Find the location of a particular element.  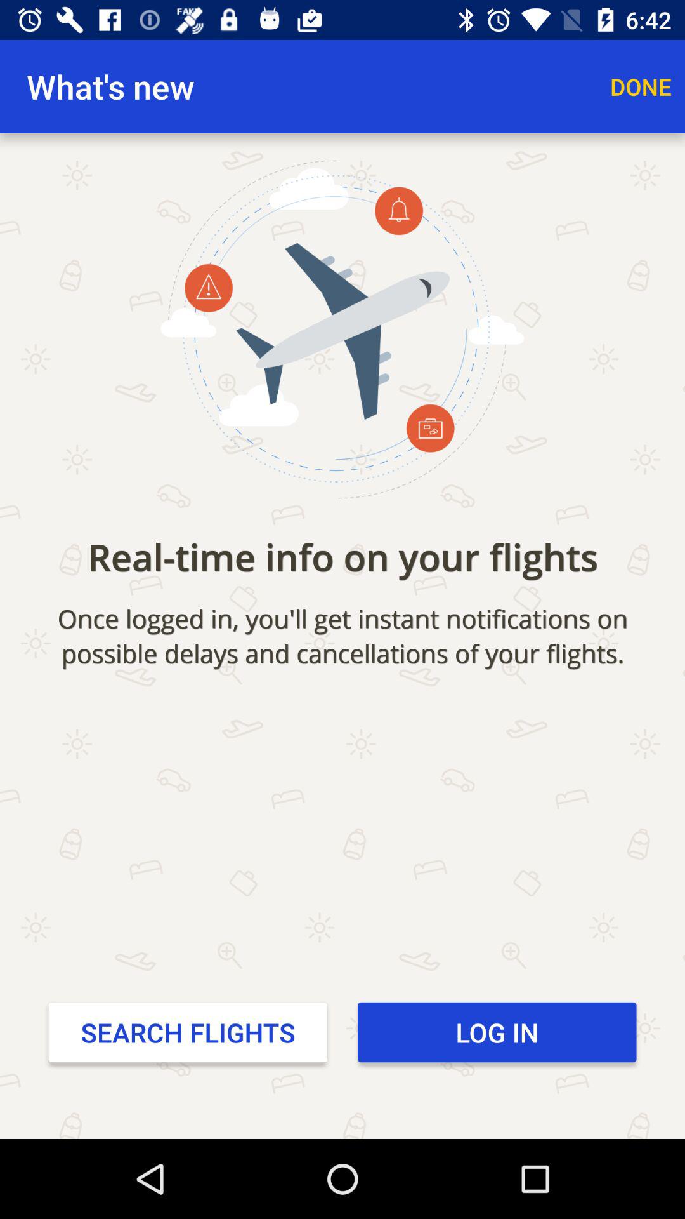

flip to search flights item is located at coordinates (188, 1032).